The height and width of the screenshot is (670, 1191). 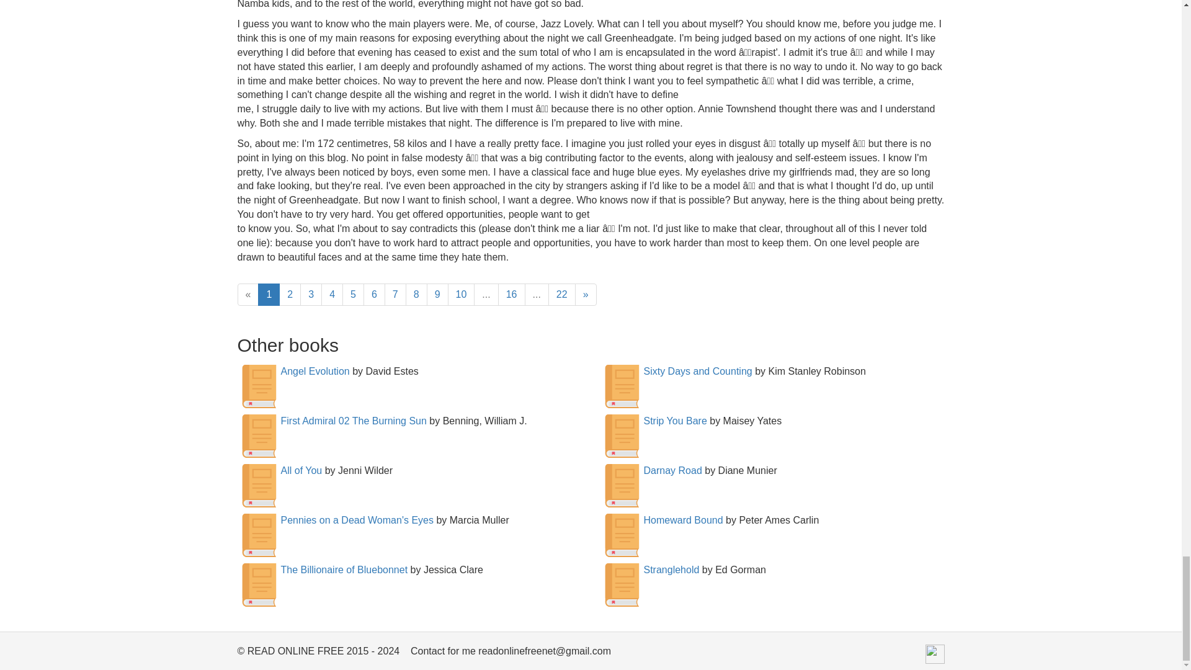 I want to click on 16, so click(x=511, y=294).